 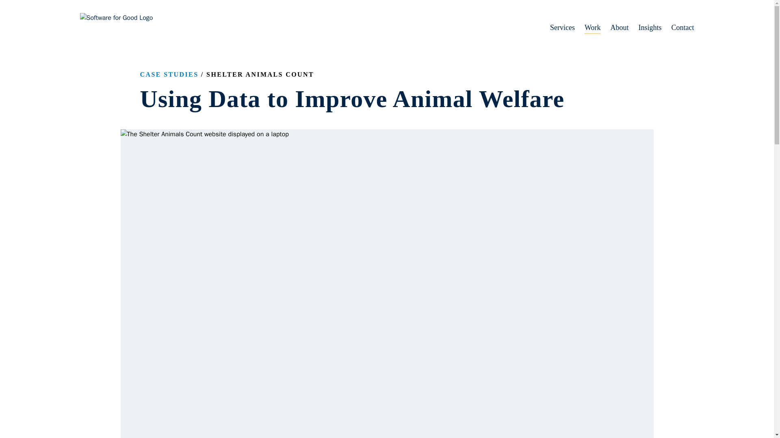 What do you see at coordinates (614, 28) in the screenshot?
I see `About` at bounding box center [614, 28].